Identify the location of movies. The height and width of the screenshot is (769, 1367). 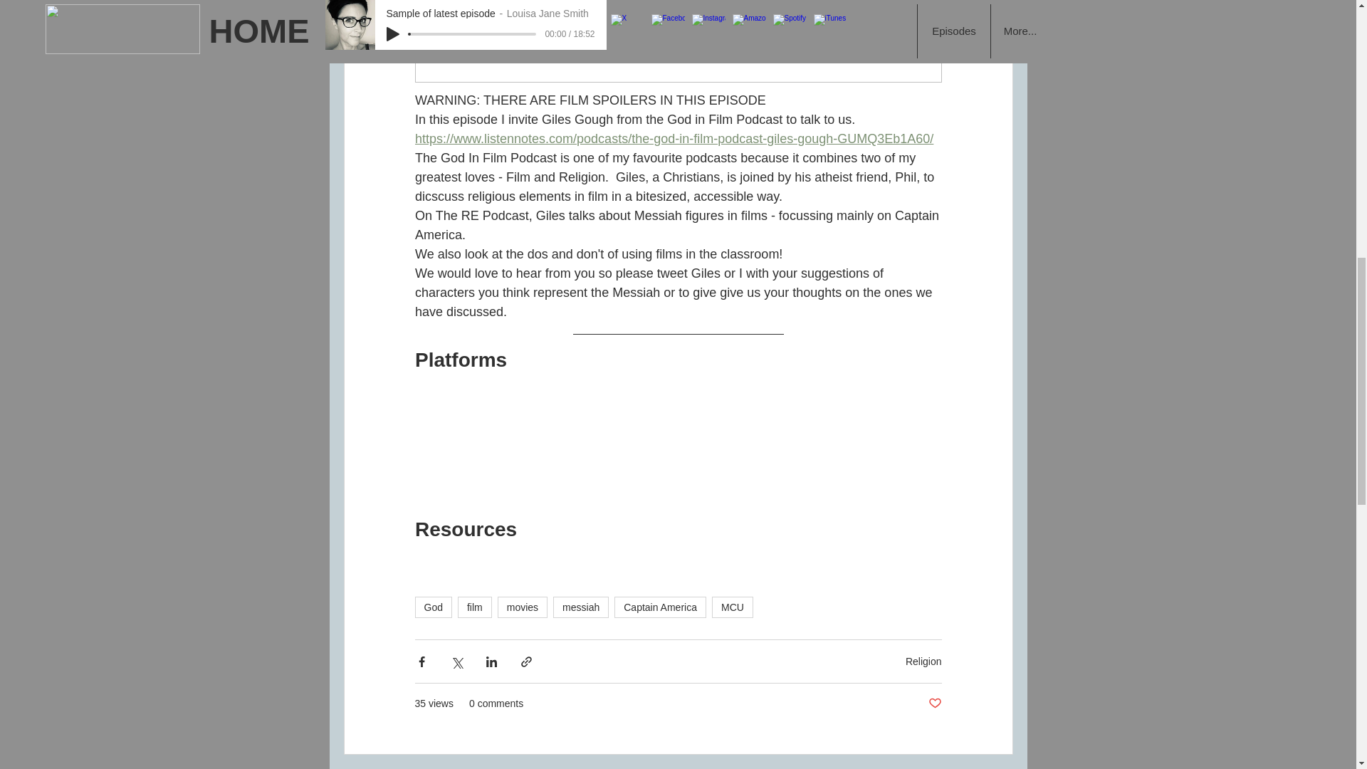
(523, 607).